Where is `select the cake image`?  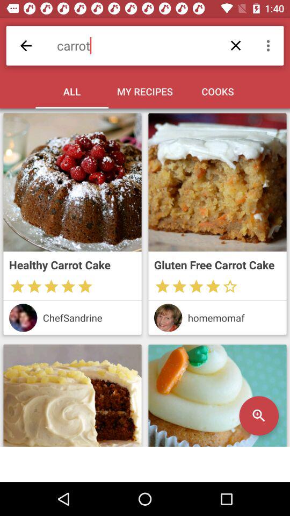 select the cake image is located at coordinates (72, 182).